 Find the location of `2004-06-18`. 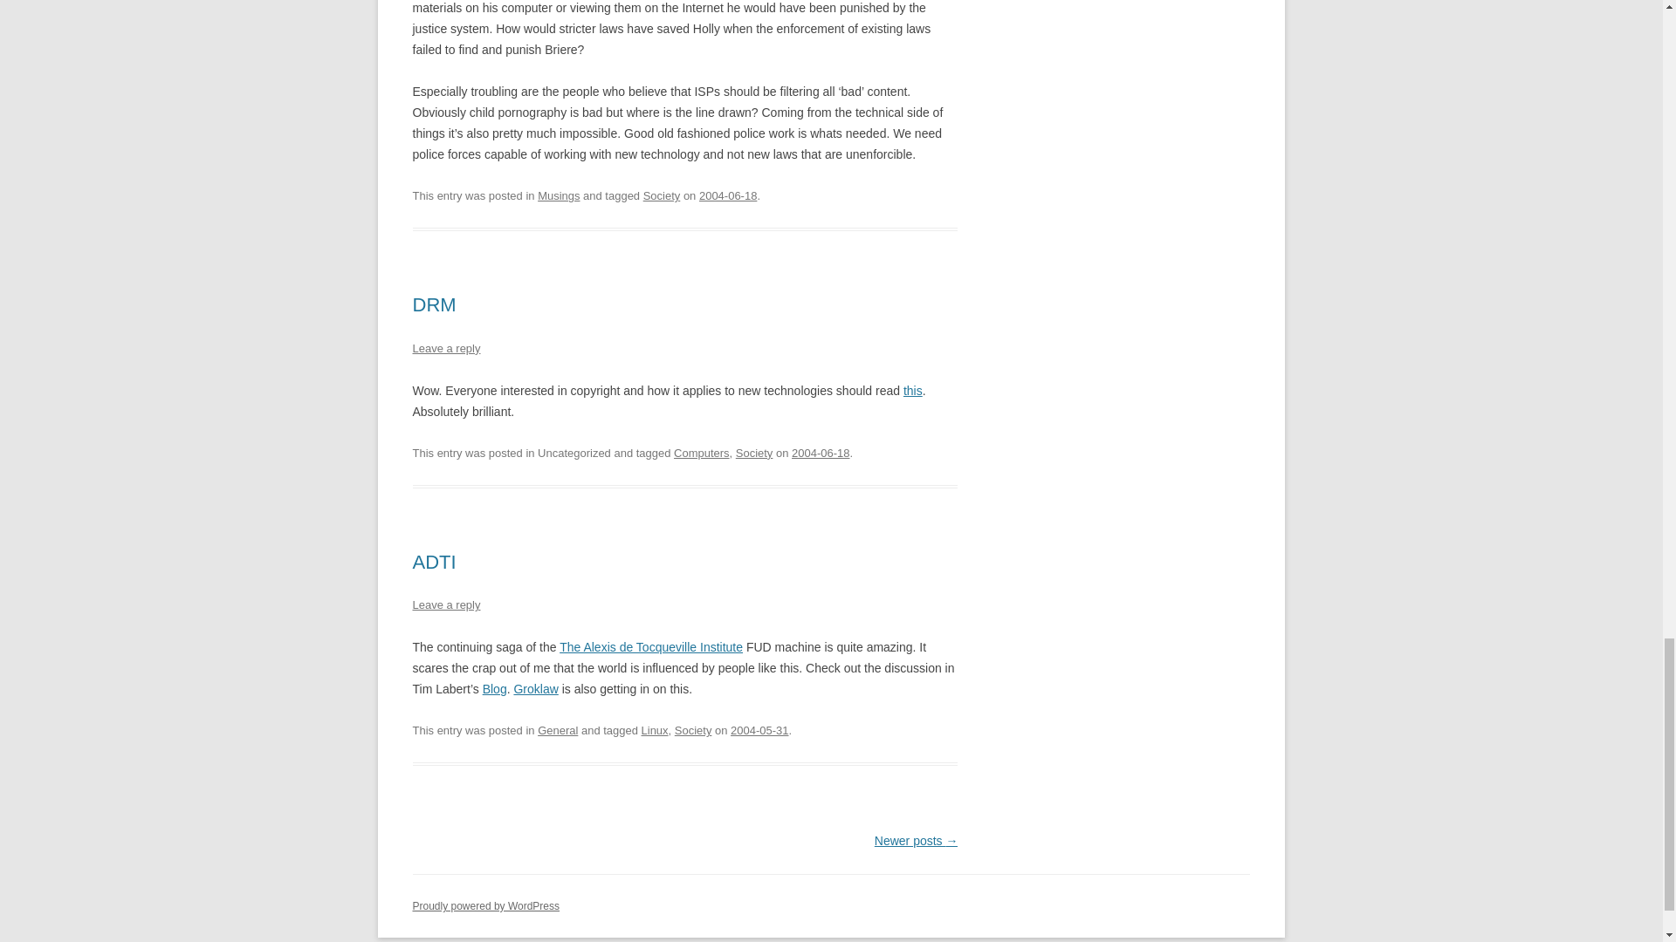

2004-06-18 is located at coordinates (728, 195).